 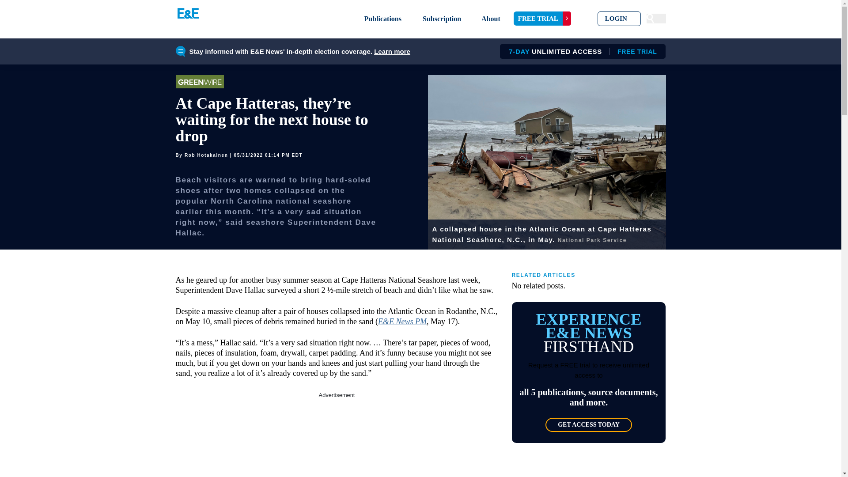 I want to click on FREE TRIAL, so click(x=337, y=438).